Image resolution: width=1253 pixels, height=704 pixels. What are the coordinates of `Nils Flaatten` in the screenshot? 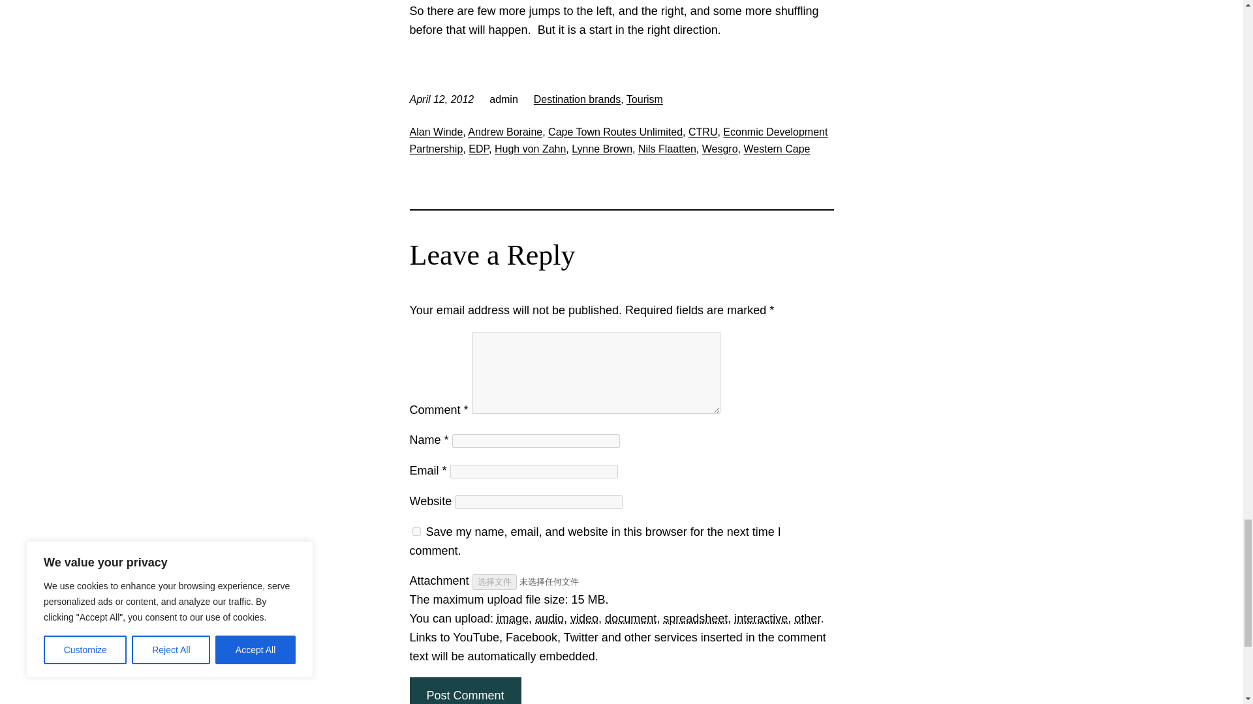 It's located at (667, 149).